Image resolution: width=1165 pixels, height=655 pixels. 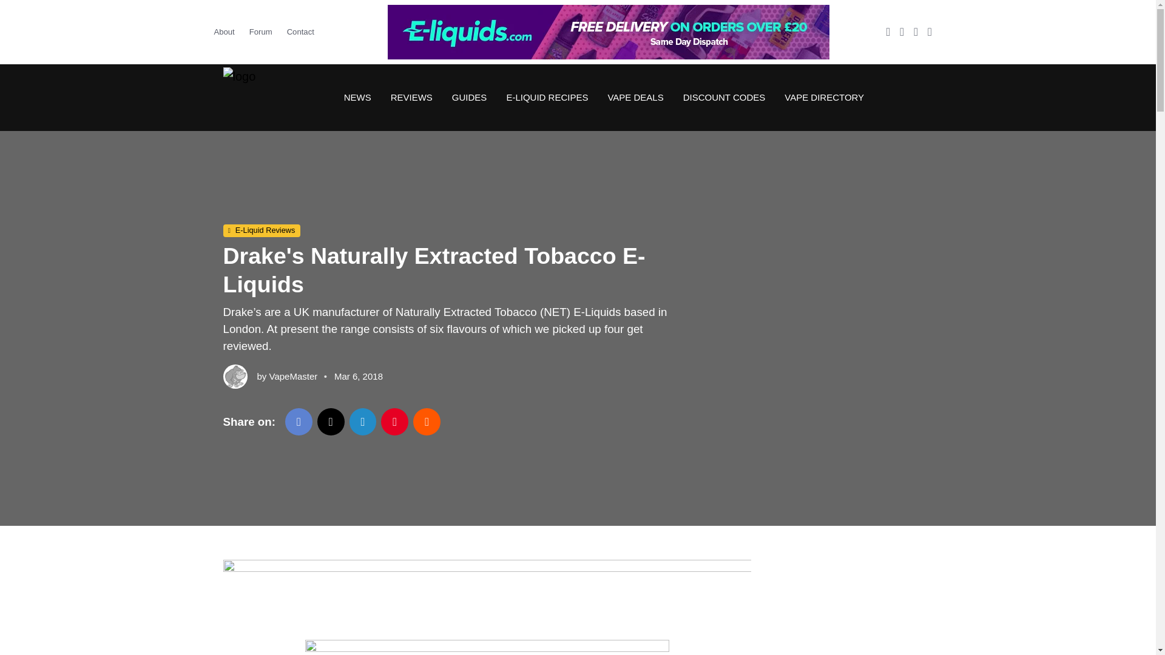 I want to click on NEWS, so click(x=357, y=97).